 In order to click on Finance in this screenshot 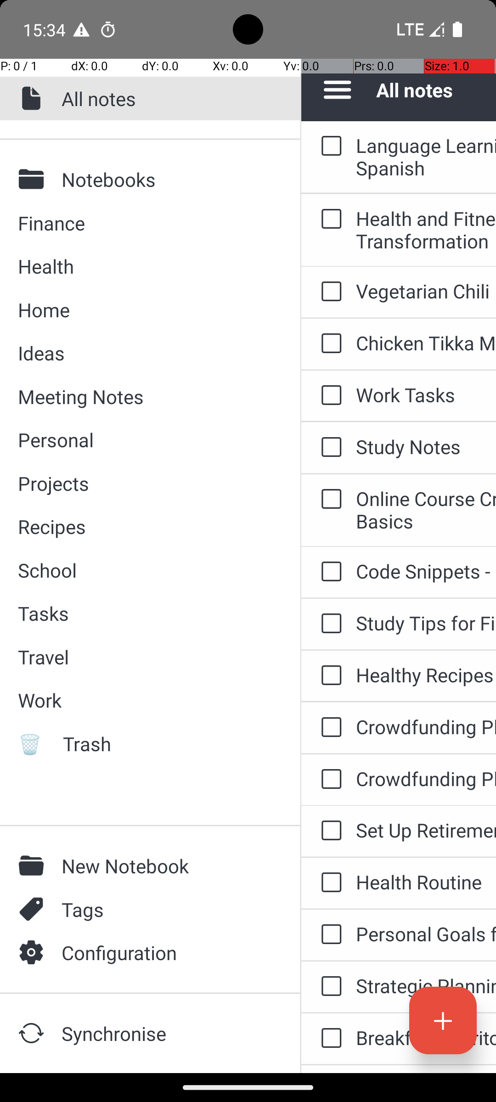, I will do `click(150, 223)`.